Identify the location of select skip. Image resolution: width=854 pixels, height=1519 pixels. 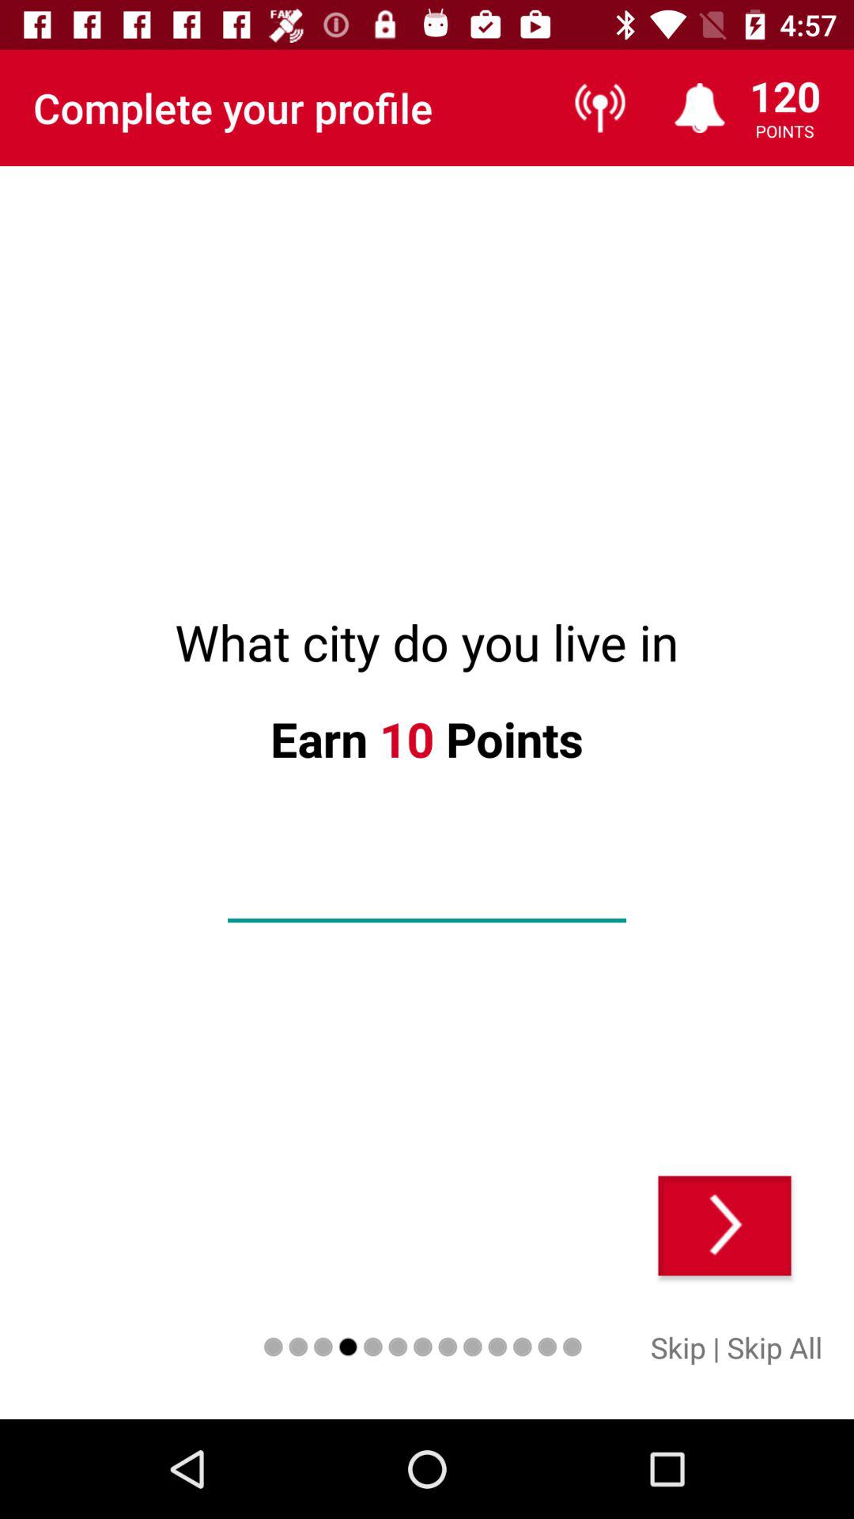
(678, 1347).